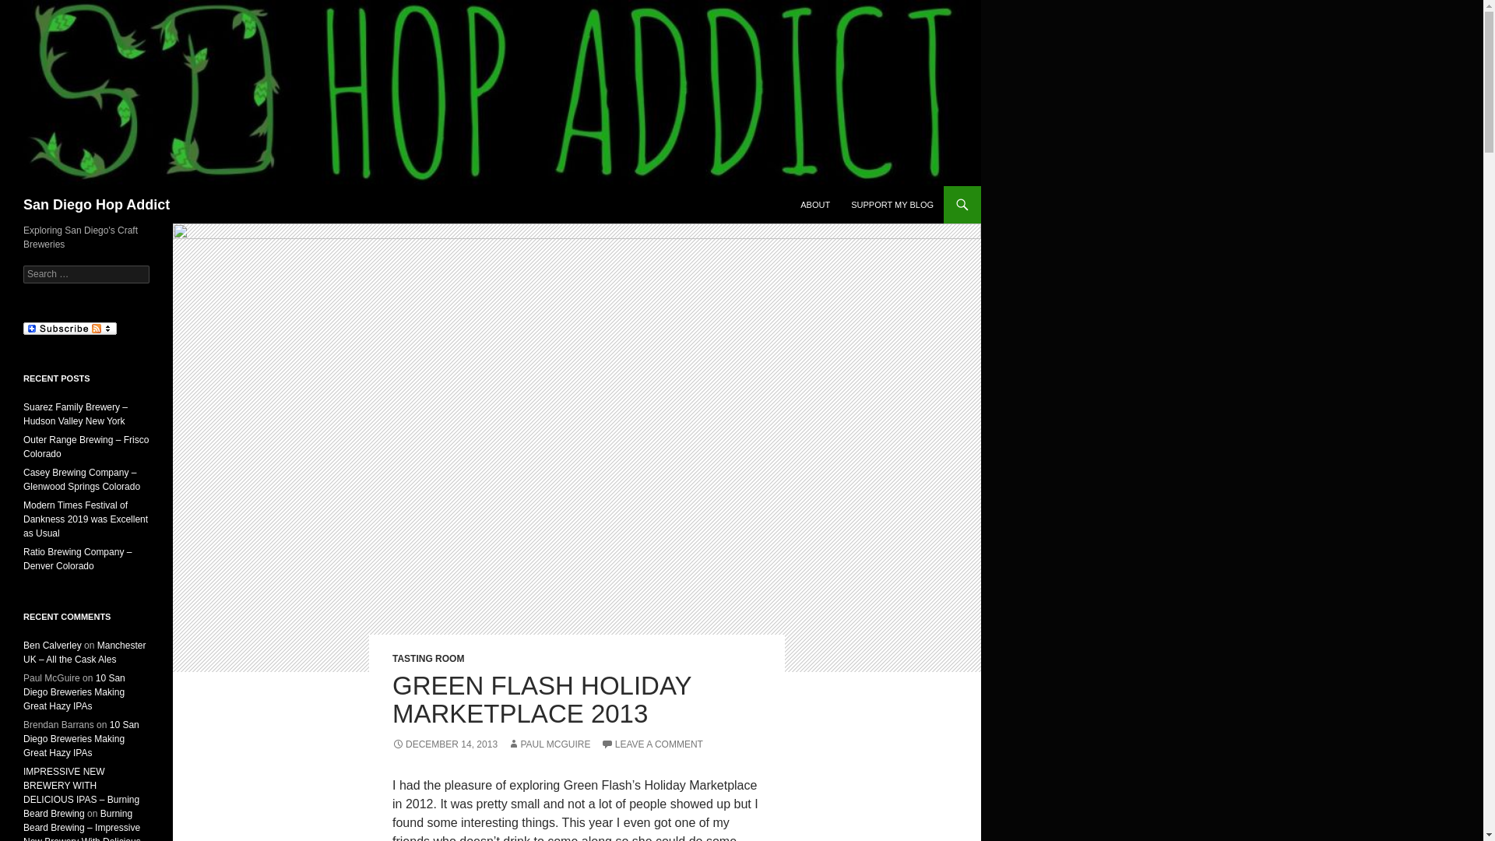 The image size is (1495, 841). What do you see at coordinates (892, 204) in the screenshot?
I see `SUPPORT MY BLOG` at bounding box center [892, 204].